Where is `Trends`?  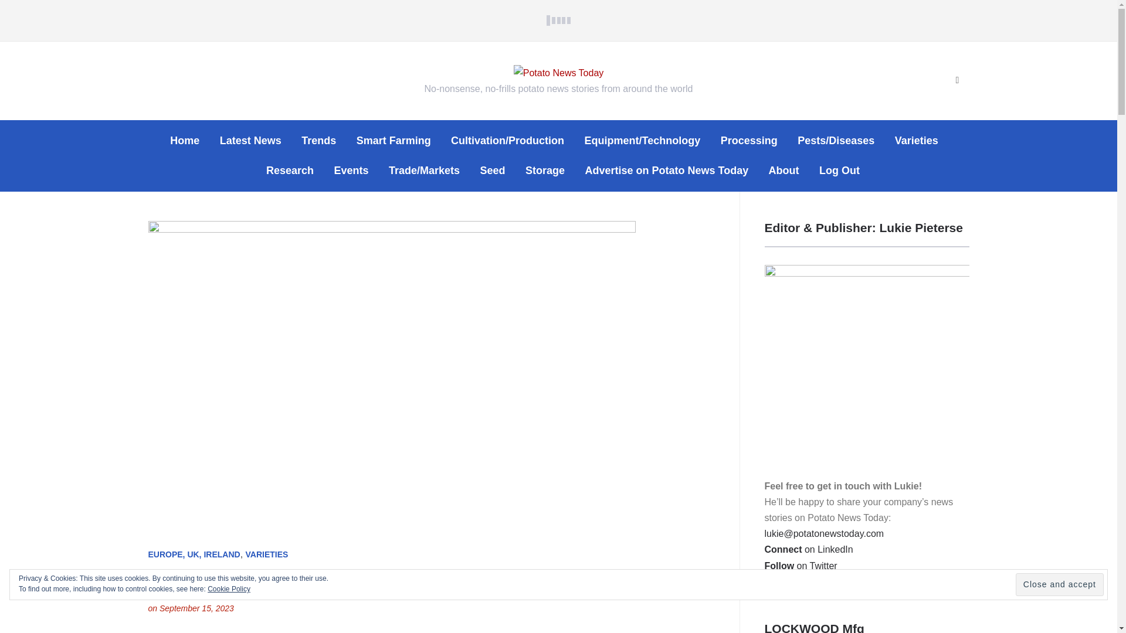 Trends is located at coordinates (318, 141).